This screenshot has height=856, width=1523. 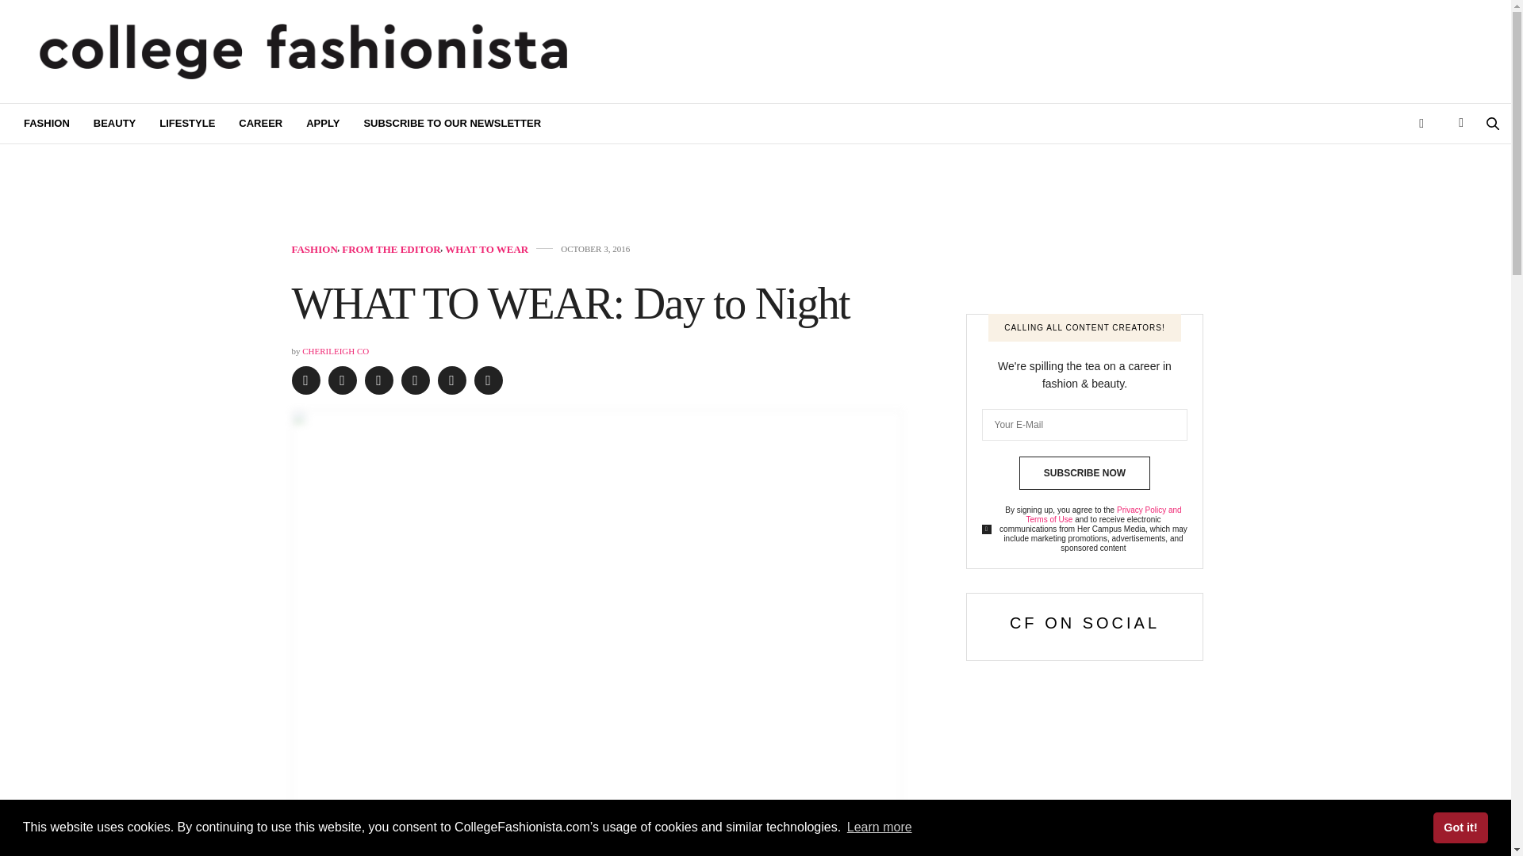 What do you see at coordinates (335, 351) in the screenshot?
I see `CHERILEIGH CO` at bounding box center [335, 351].